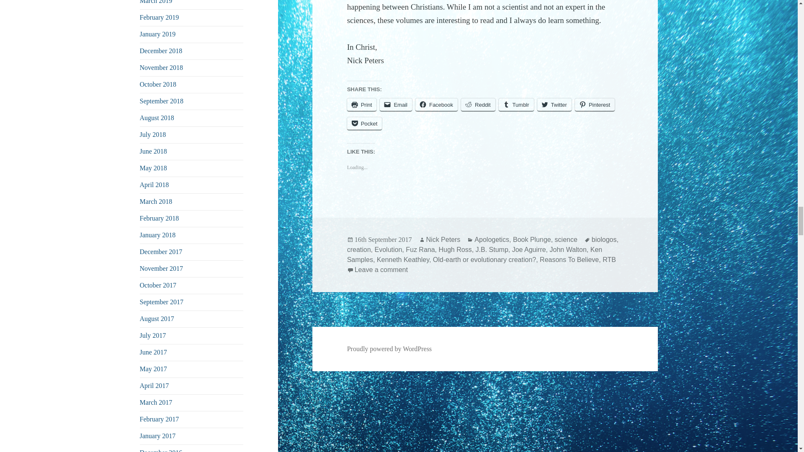 Image resolution: width=804 pixels, height=452 pixels. What do you see at coordinates (436, 105) in the screenshot?
I see `Click to share on Facebook` at bounding box center [436, 105].